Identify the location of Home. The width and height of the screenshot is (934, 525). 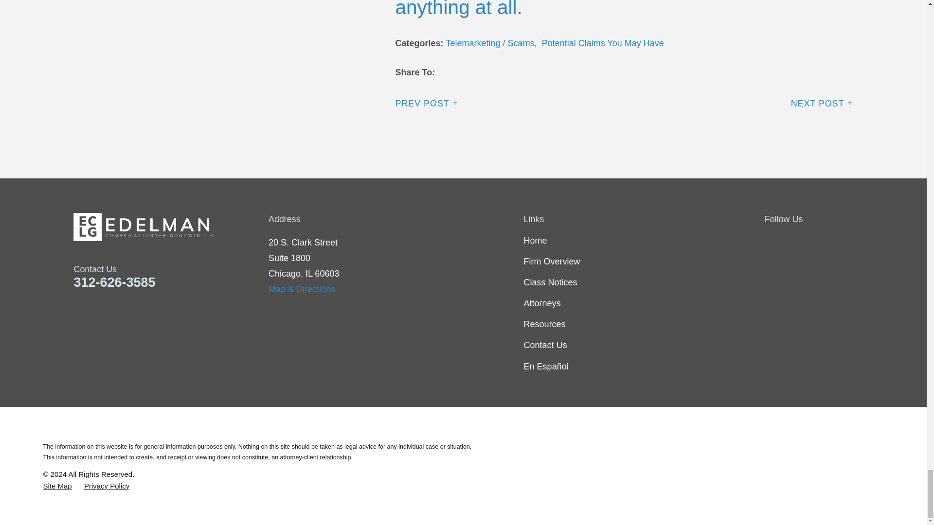
(171, 227).